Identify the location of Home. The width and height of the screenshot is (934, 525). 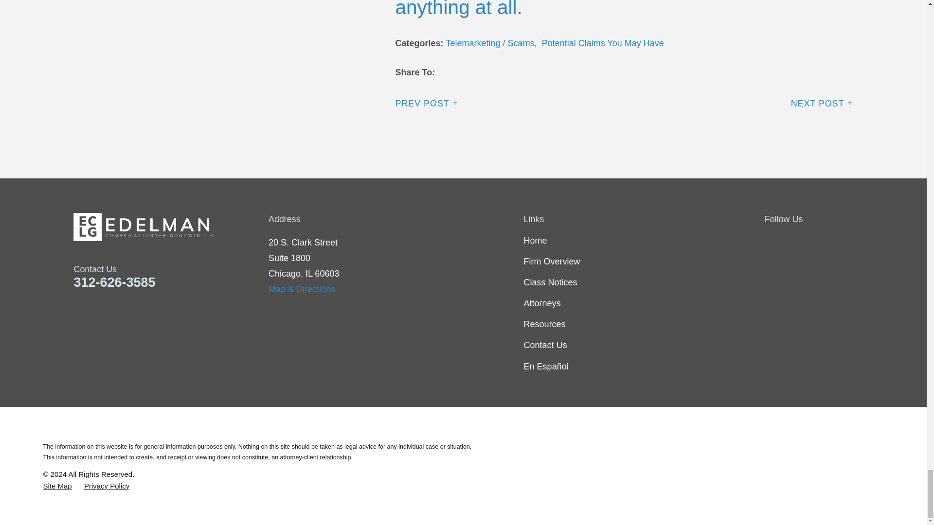
(171, 227).